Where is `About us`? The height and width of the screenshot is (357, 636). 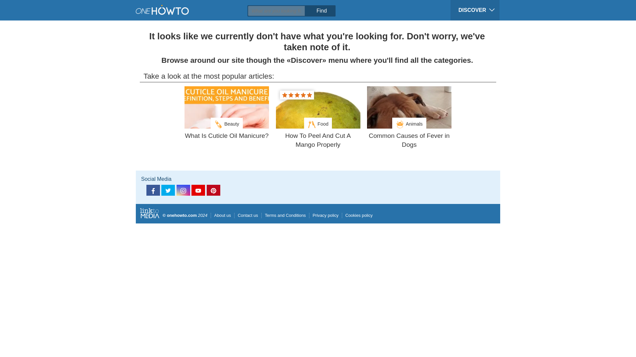 About us is located at coordinates (221, 215).